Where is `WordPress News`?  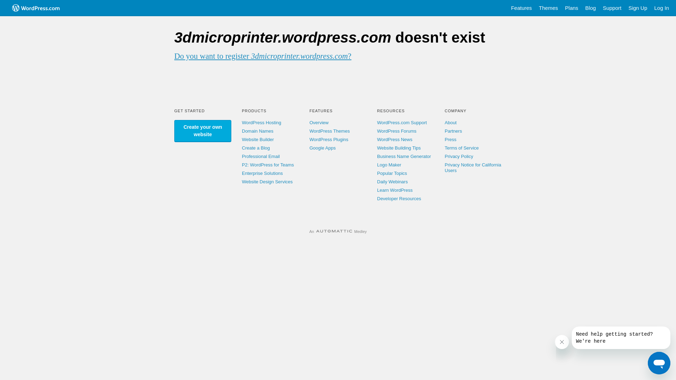 WordPress News is located at coordinates (395, 139).